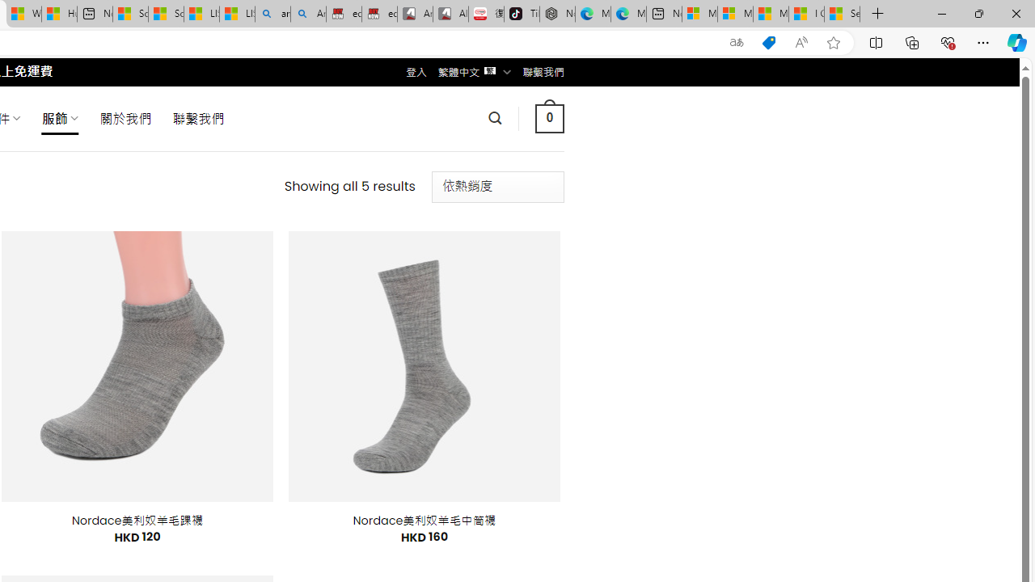 The image size is (1035, 582). What do you see at coordinates (308, 15) in the screenshot?
I see `Amazon Echo Dot PNG - Search Images` at bounding box center [308, 15].